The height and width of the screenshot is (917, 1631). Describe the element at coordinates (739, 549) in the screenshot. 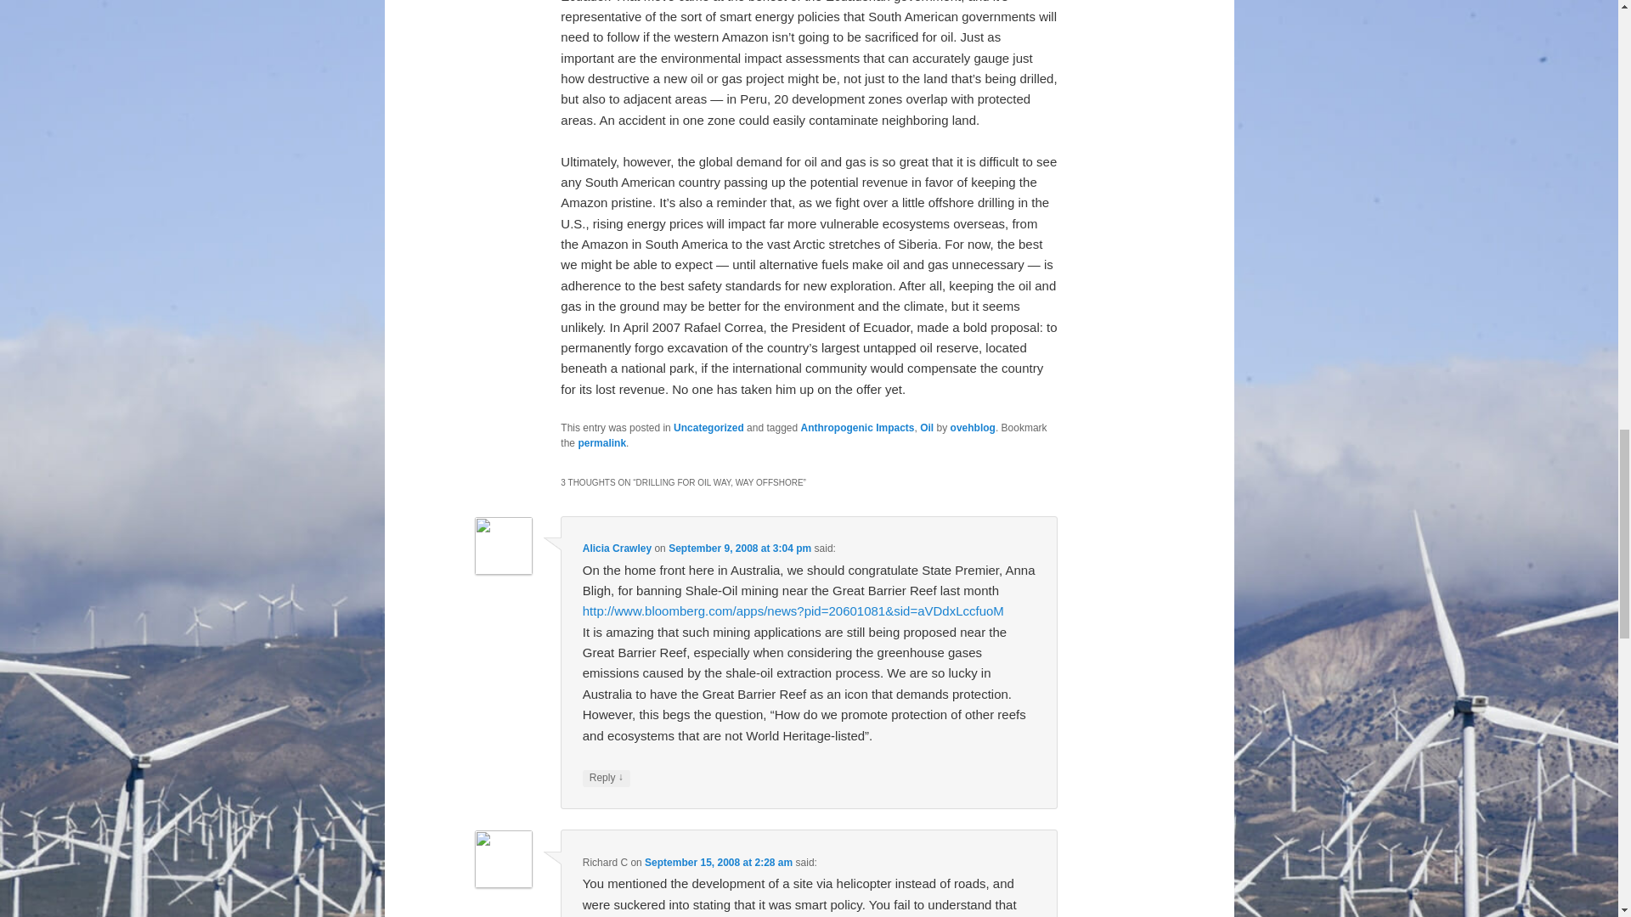

I see `September 9, 2008 at 3:04 pm` at that location.